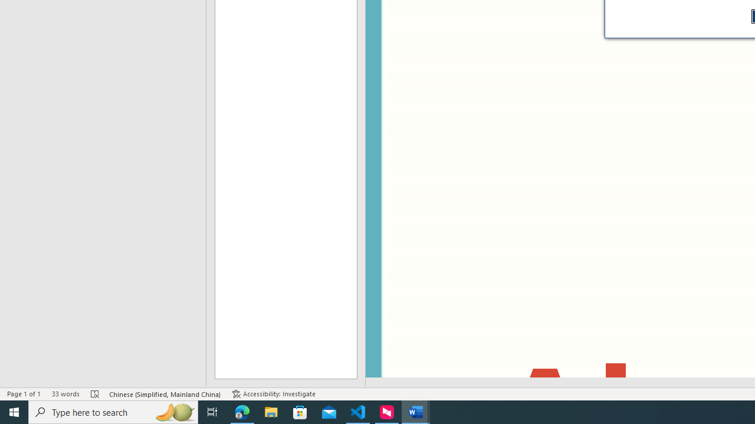 The image size is (755, 424). What do you see at coordinates (271, 412) in the screenshot?
I see `File Explorer` at bounding box center [271, 412].